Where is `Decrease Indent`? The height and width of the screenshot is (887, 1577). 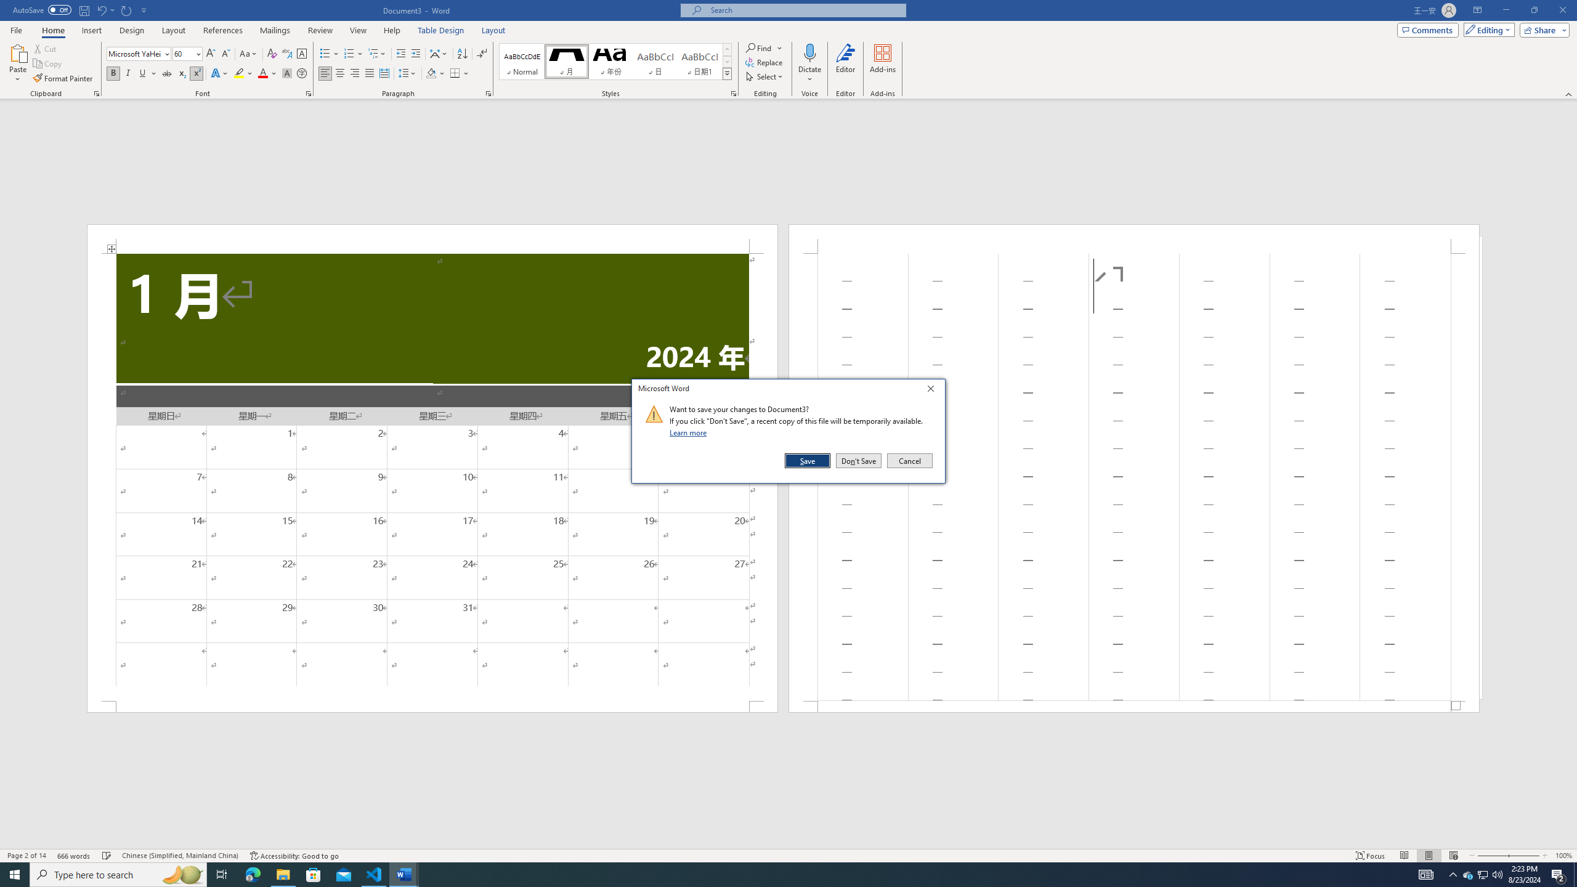 Decrease Indent is located at coordinates (402, 54).